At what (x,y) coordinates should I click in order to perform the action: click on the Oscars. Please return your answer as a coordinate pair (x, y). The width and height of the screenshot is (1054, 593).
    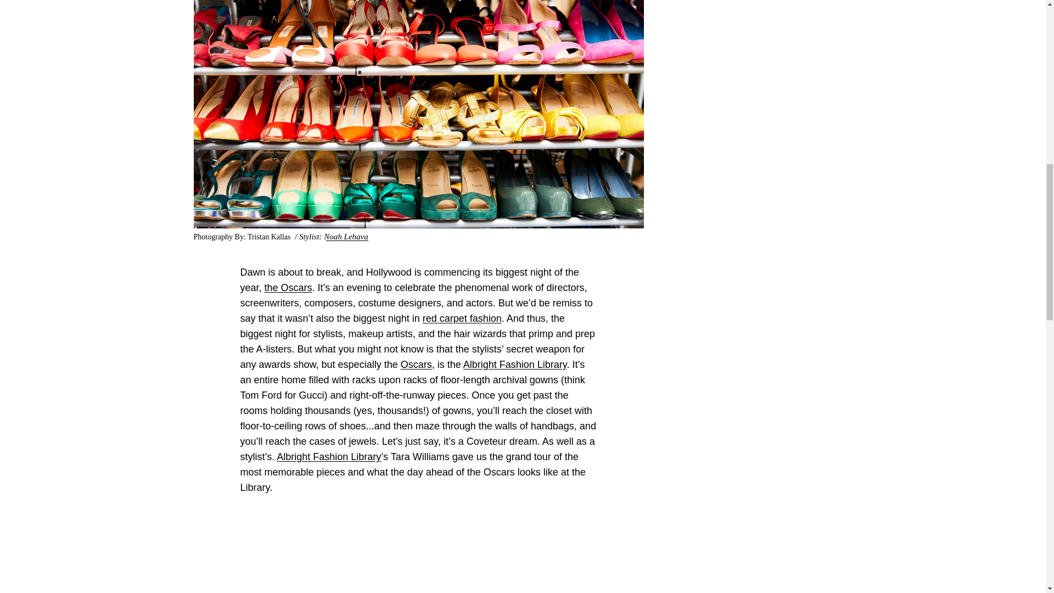
    Looking at the image, I should click on (288, 288).